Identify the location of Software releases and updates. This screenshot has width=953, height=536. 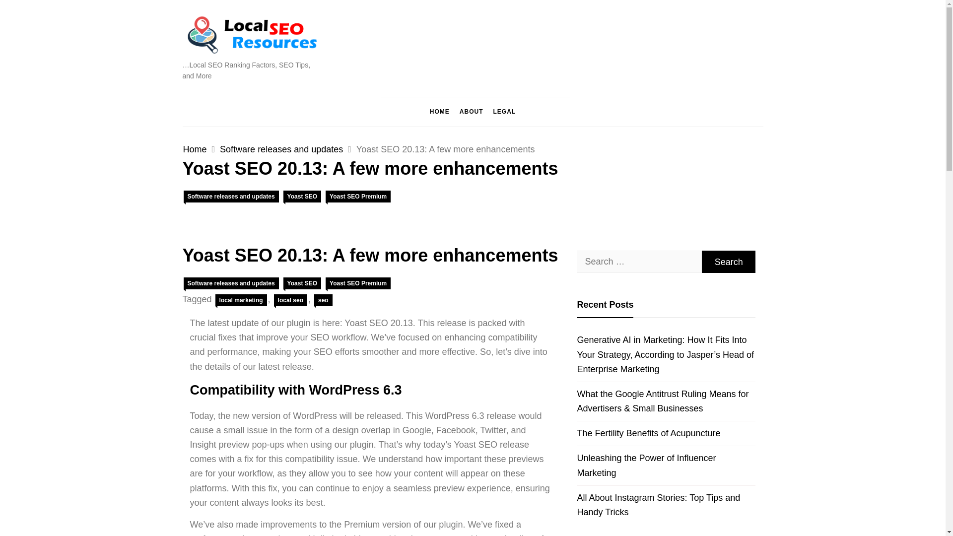
(231, 197).